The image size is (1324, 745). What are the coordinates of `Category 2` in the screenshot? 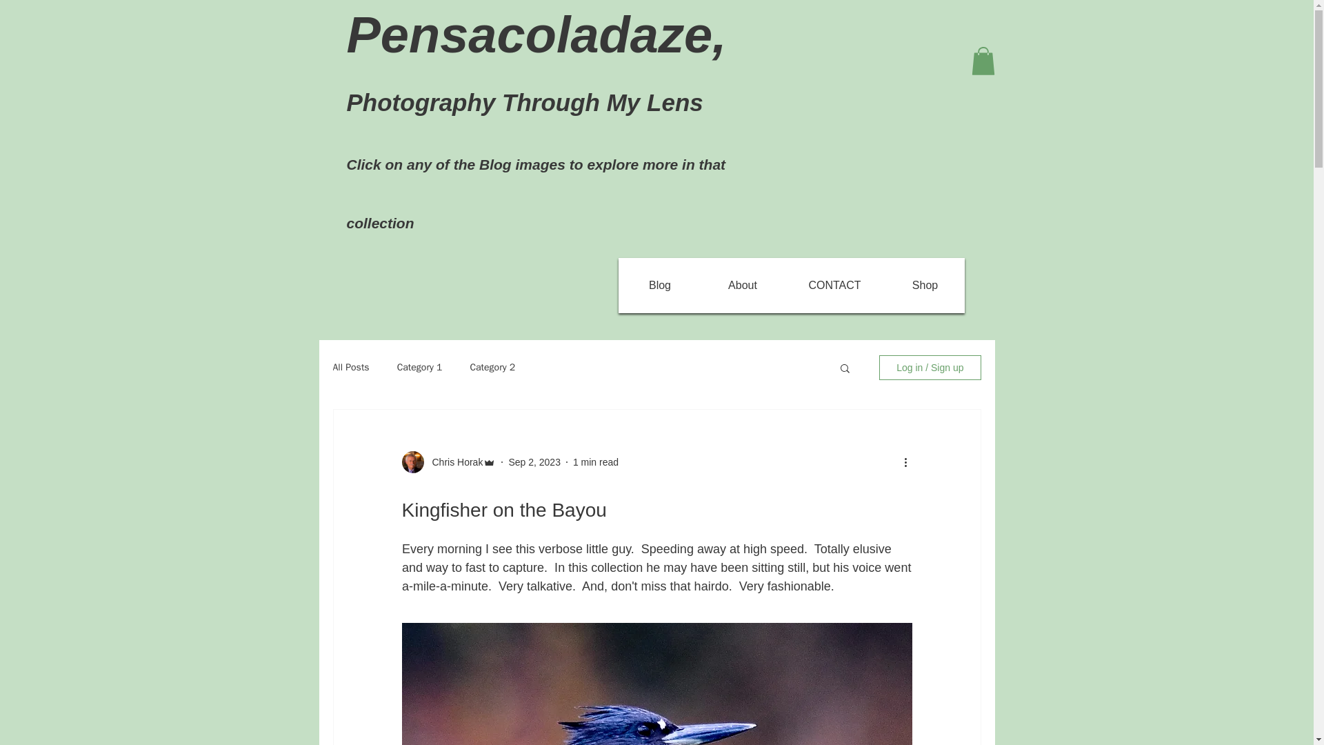 It's located at (492, 367).